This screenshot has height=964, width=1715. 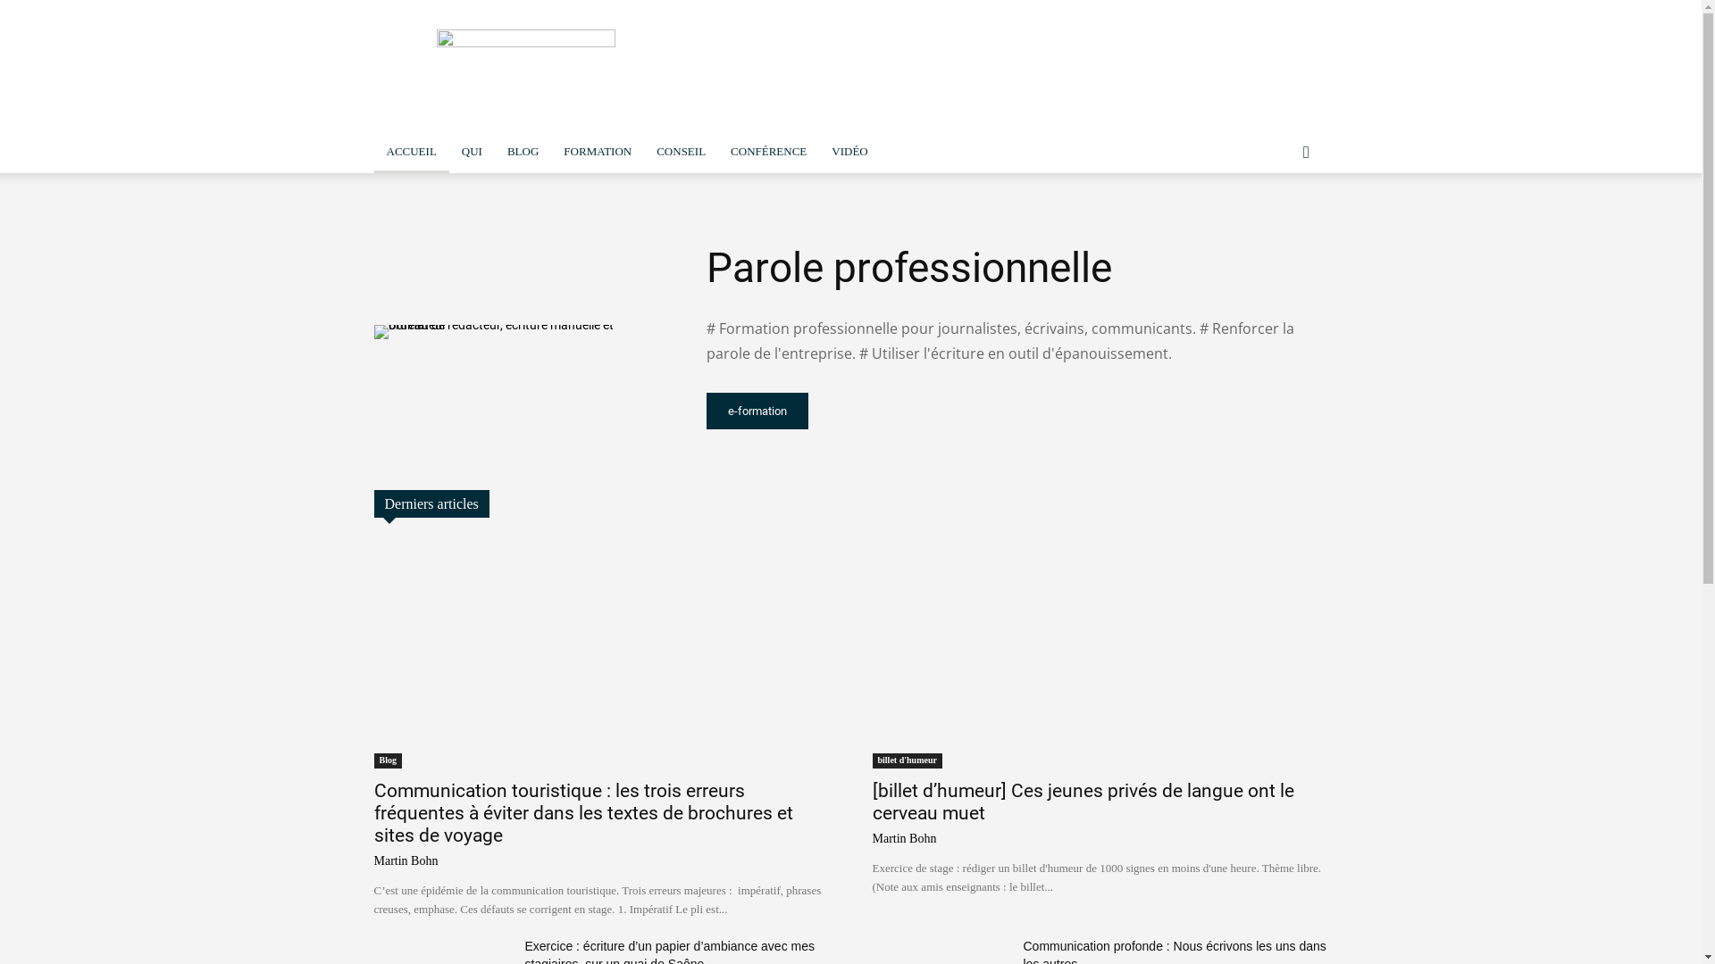 I want to click on Recherche, so click(x=1268, y=223).